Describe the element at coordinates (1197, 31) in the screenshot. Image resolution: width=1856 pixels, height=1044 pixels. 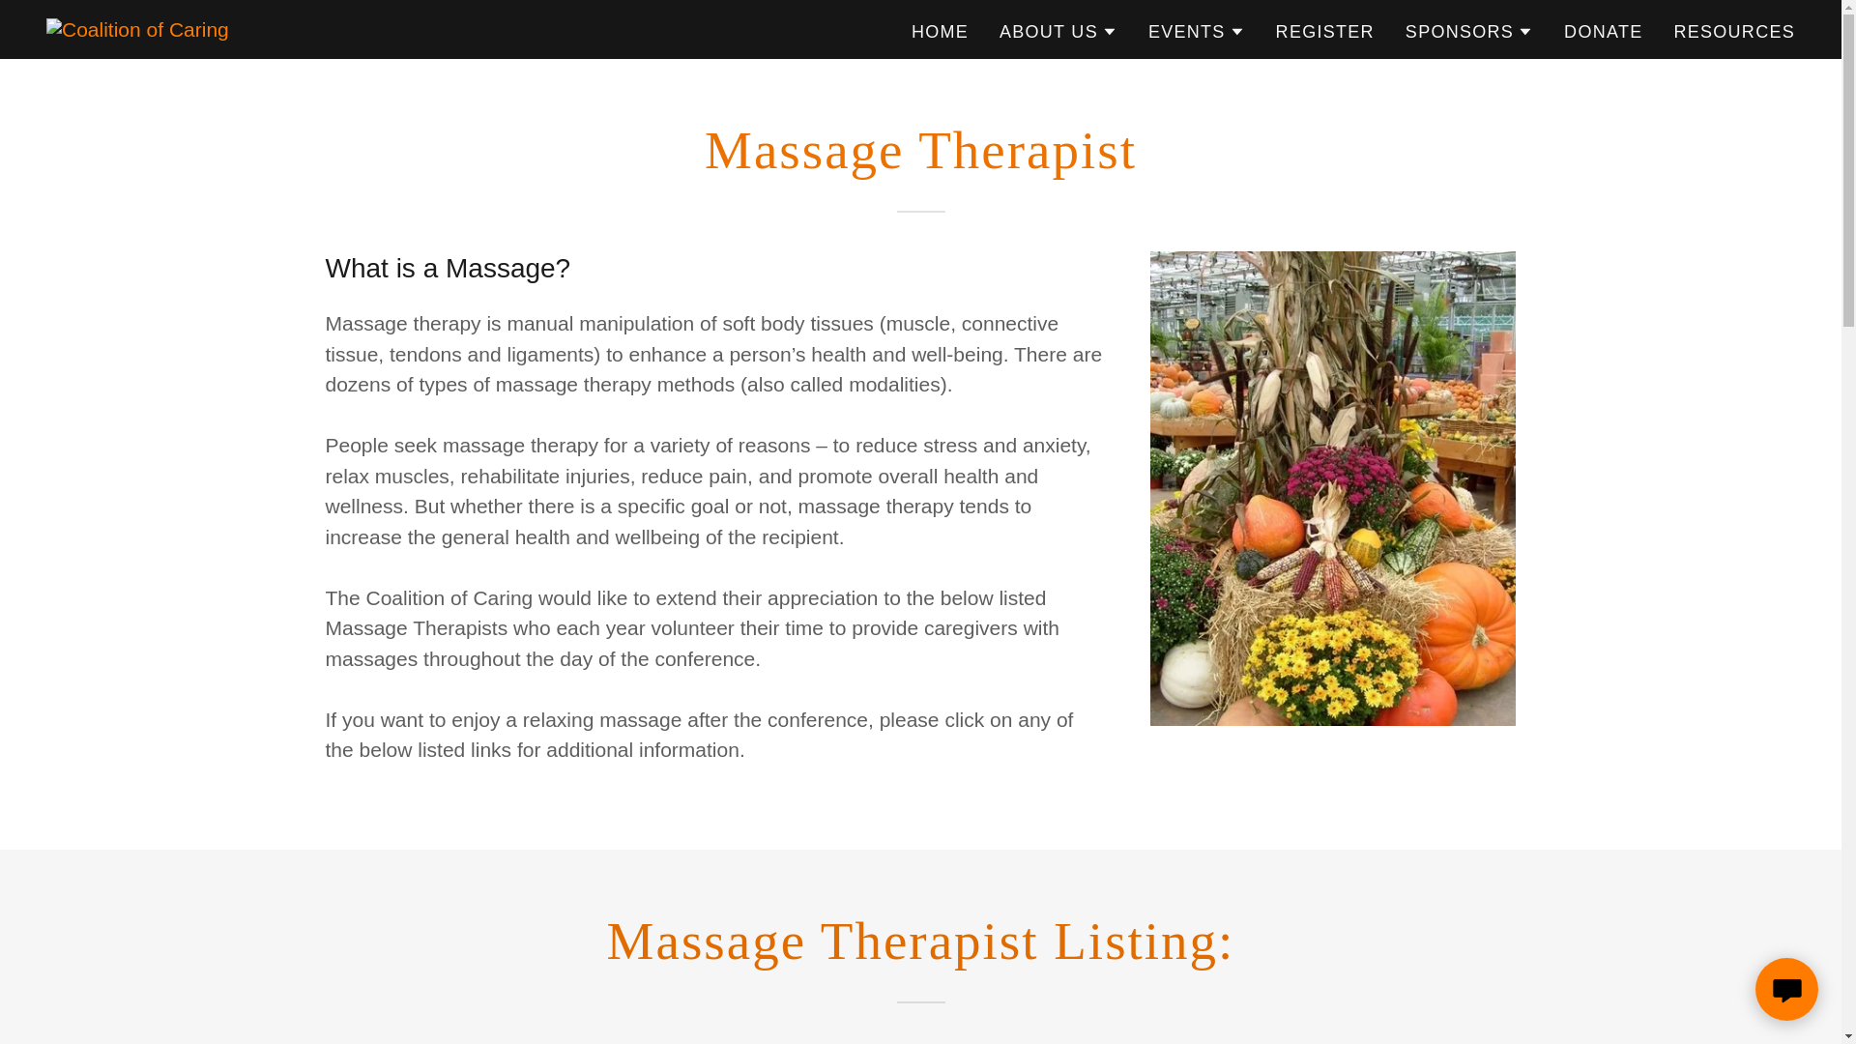
I see `EVENTS` at that location.